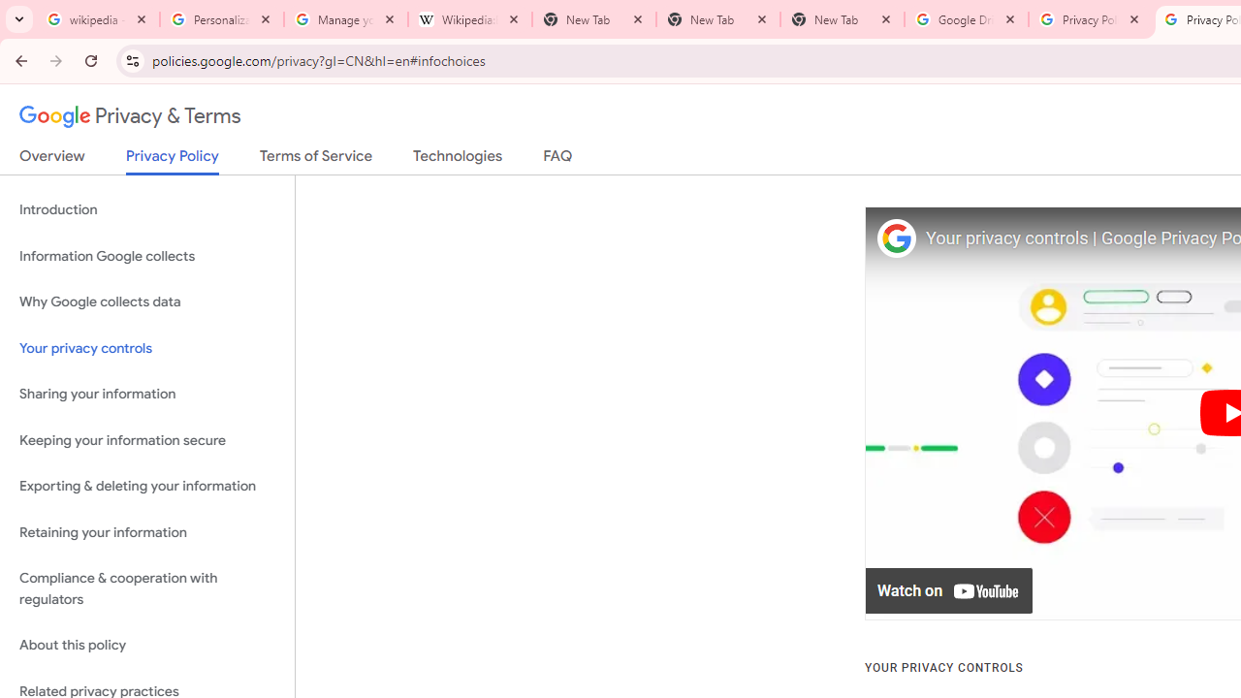 This screenshot has height=698, width=1241. What do you see at coordinates (147, 440) in the screenshot?
I see `Keeping your information secure` at bounding box center [147, 440].